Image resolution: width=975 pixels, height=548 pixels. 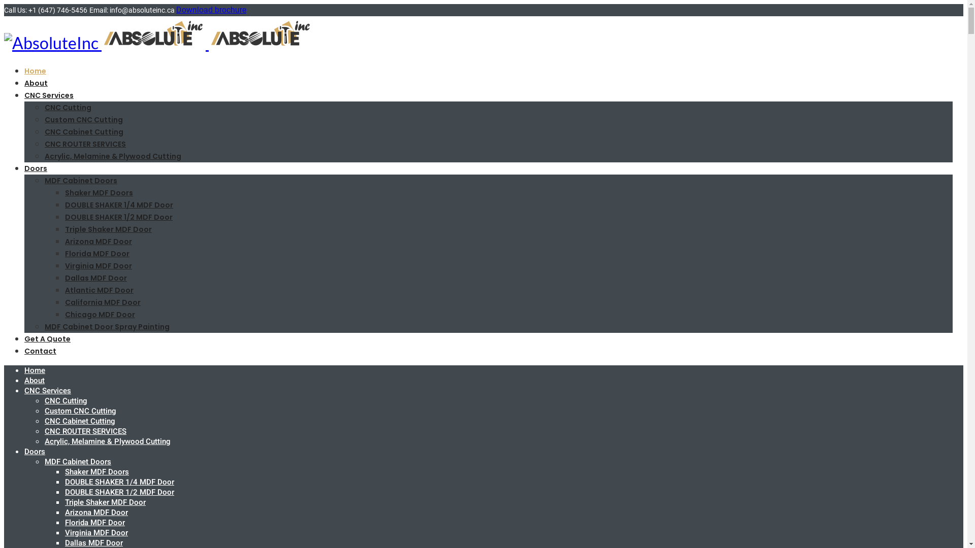 What do you see at coordinates (100, 290) in the screenshot?
I see `Atlantic MDF Door` at bounding box center [100, 290].